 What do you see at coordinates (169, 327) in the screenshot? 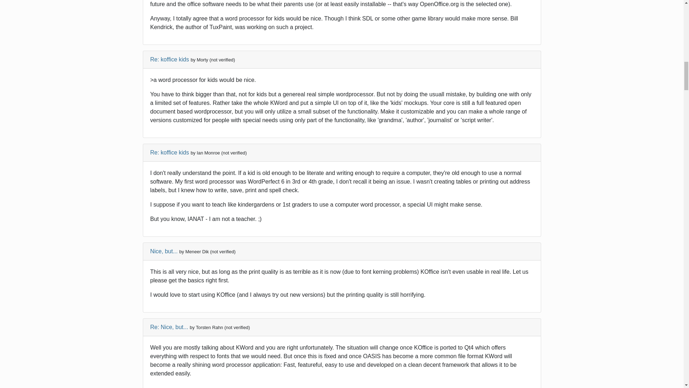
I see `Re: Nice, but...` at bounding box center [169, 327].